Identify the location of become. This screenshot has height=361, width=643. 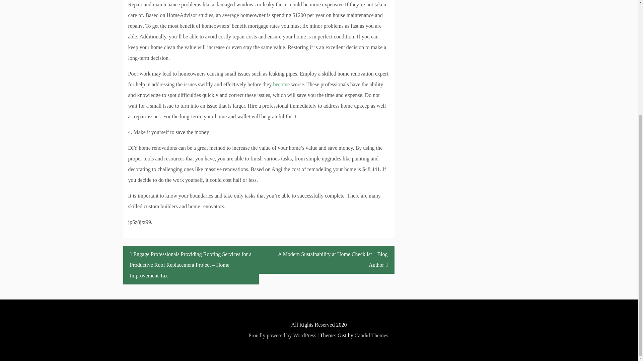
(281, 84).